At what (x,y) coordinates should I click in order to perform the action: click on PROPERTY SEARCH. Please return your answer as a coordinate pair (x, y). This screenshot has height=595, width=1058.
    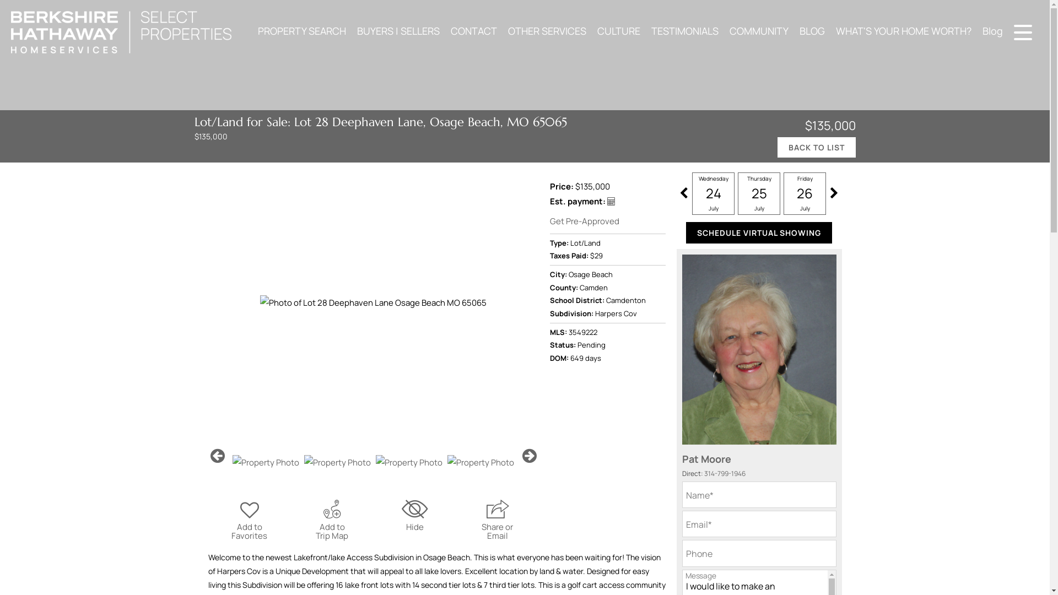
    Looking at the image, I should click on (302, 31).